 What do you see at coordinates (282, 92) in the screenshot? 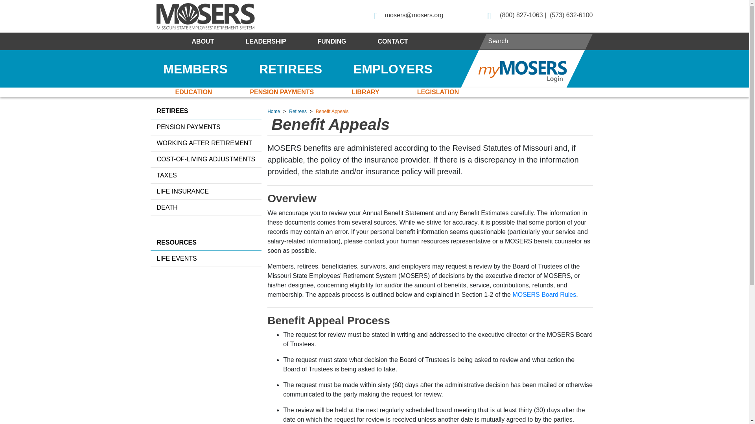
I see `PENSION PAYMENTS` at bounding box center [282, 92].